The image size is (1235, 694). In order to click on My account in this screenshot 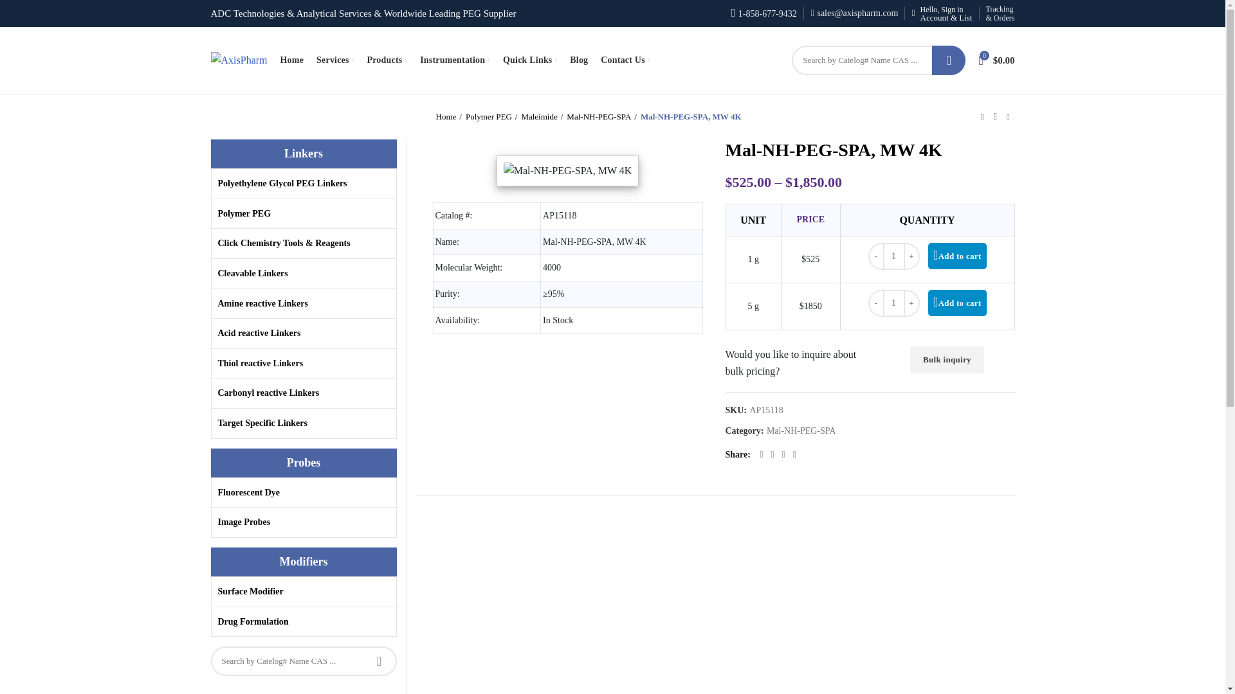, I will do `click(942, 13)`.